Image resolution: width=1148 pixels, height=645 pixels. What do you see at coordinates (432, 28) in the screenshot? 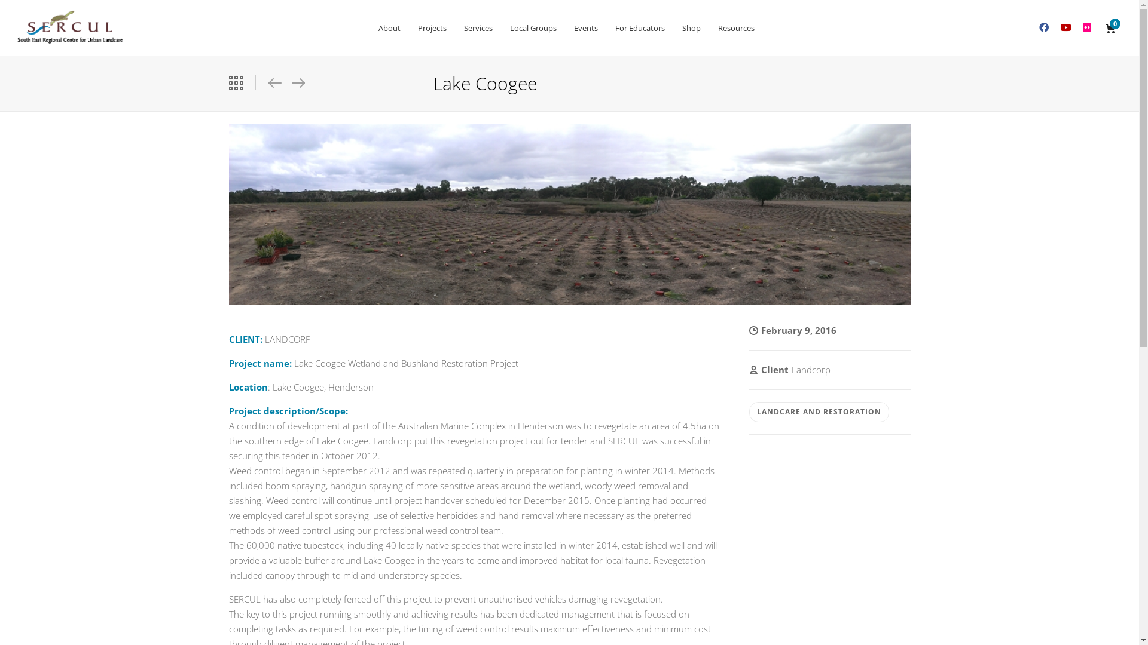
I see `Projects` at bounding box center [432, 28].